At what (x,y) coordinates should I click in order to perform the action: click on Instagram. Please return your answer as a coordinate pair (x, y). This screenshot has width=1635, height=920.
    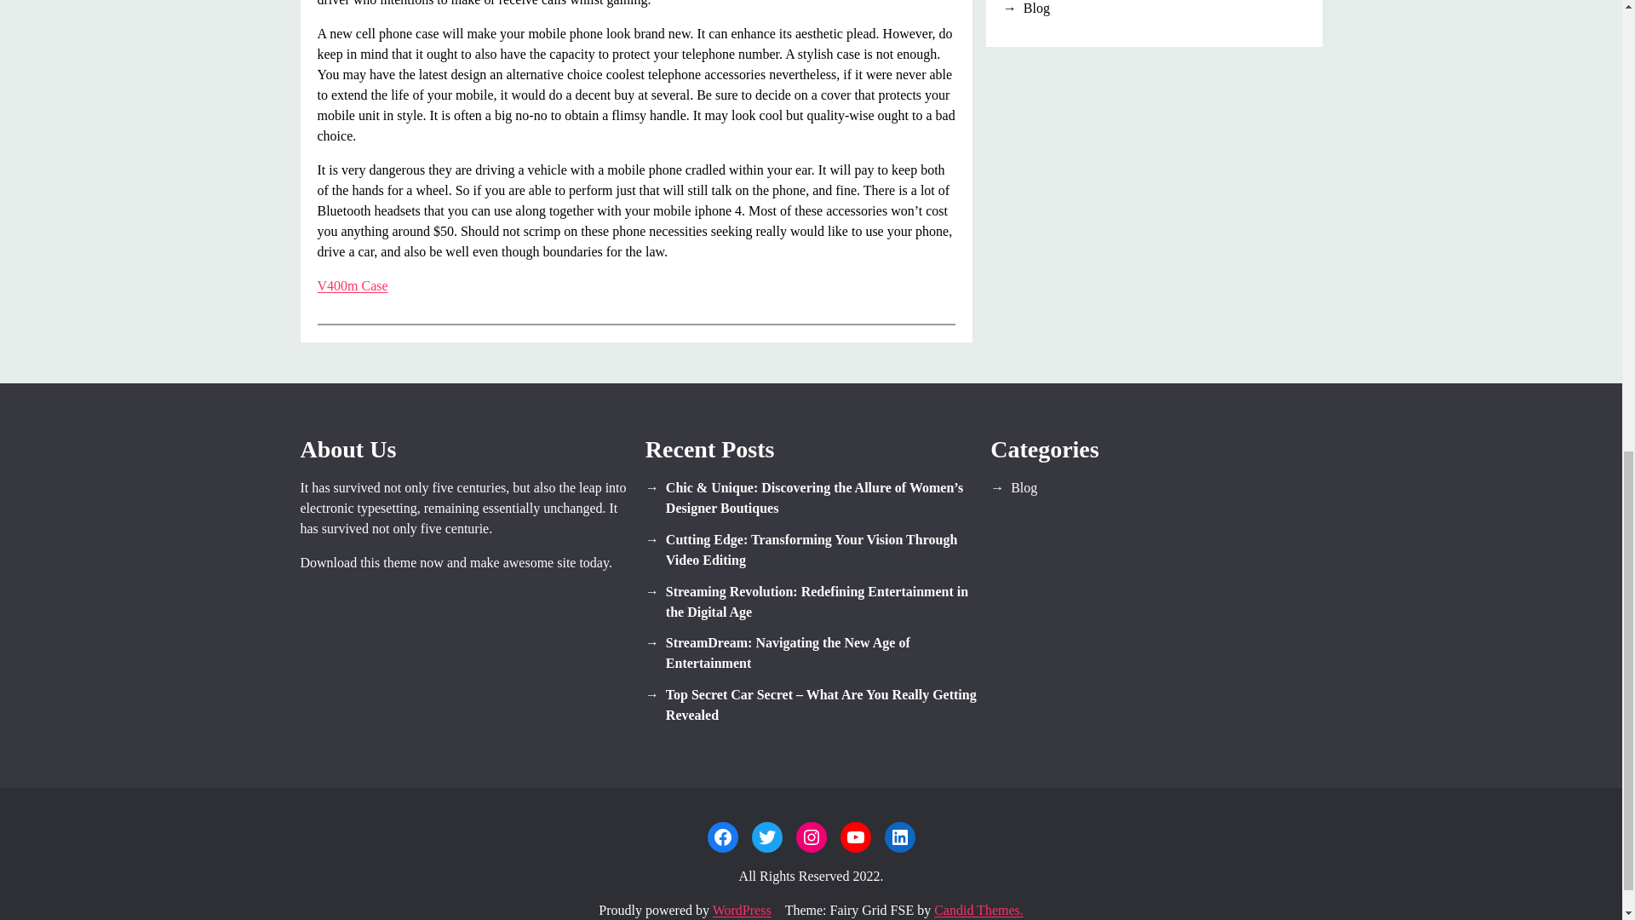
    Looking at the image, I should click on (810, 837).